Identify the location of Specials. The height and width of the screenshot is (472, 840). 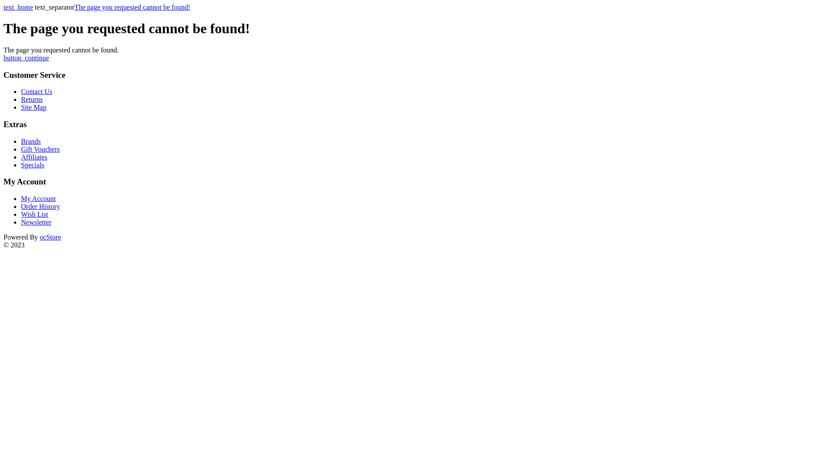
(32, 165).